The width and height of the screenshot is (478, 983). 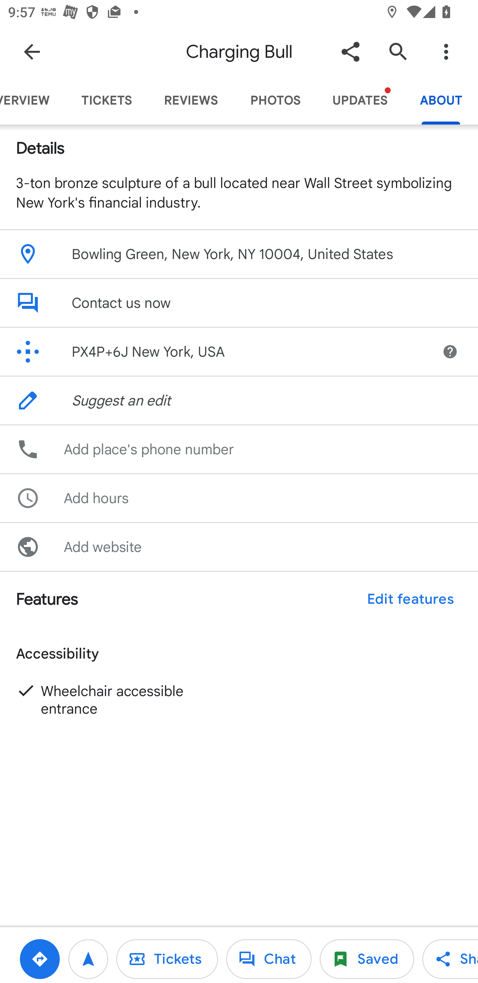 What do you see at coordinates (350, 51) in the screenshot?
I see `Share` at bounding box center [350, 51].